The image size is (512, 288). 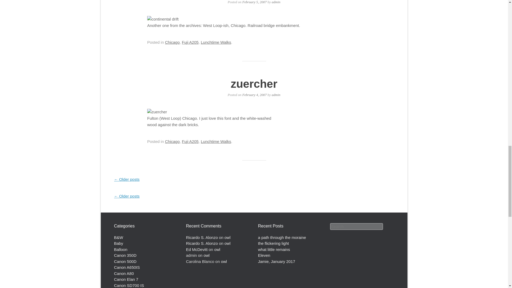 What do you see at coordinates (254, 94) in the screenshot?
I see `12:00 am` at bounding box center [254, 94].